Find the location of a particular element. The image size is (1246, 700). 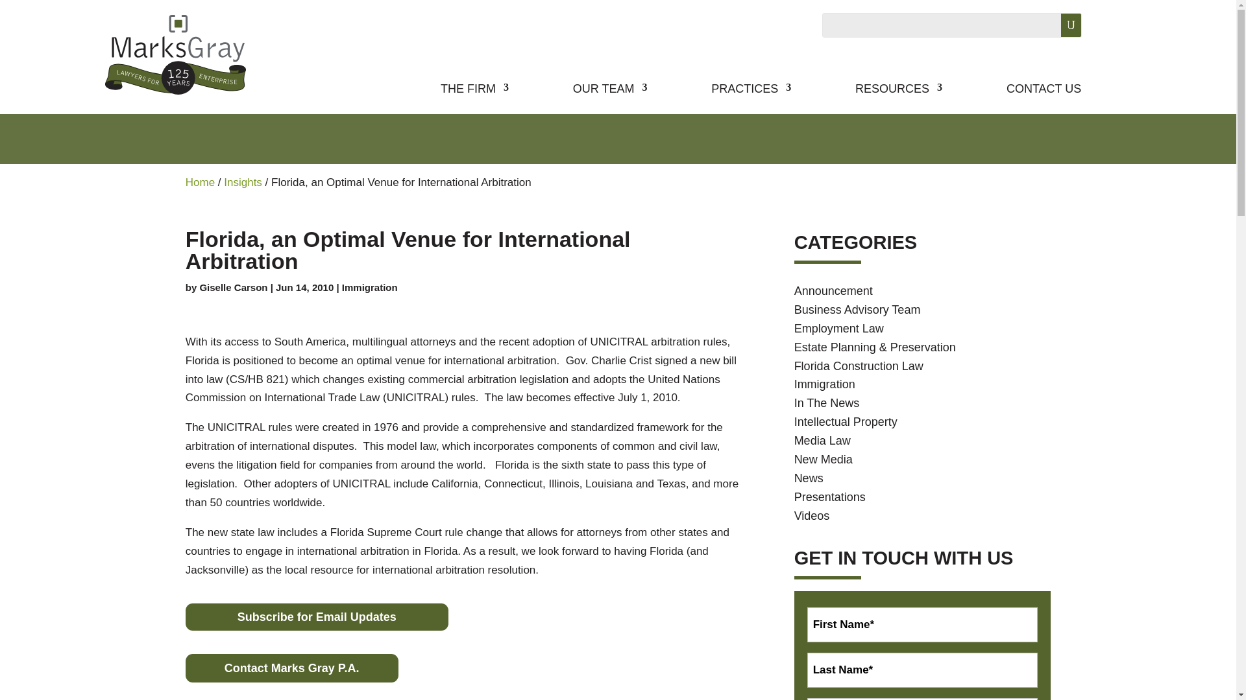

Posts by Giselle Carson is located at coordinates (234, 288).